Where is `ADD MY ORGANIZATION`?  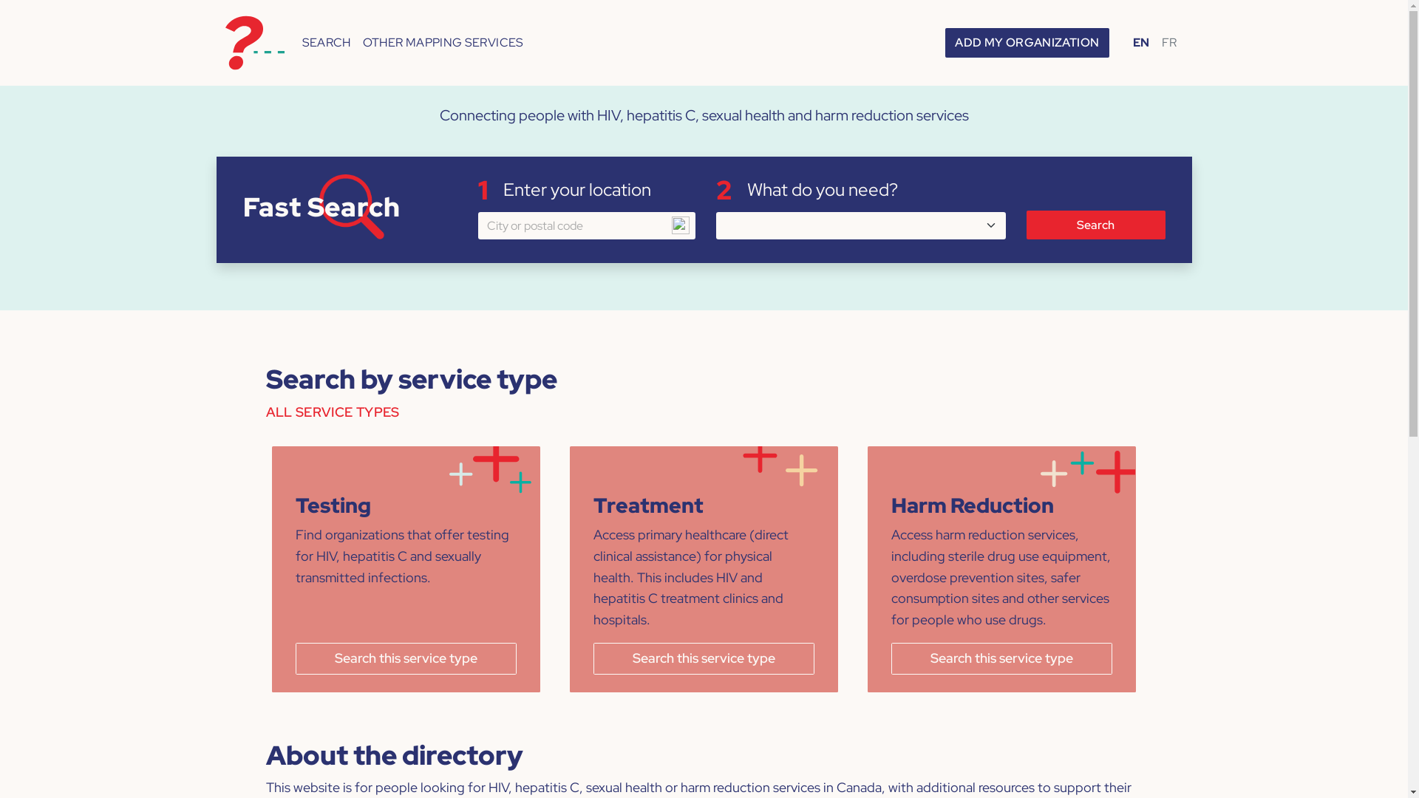
ADD MY ORGANIZATION is located at coordinates (1027, 43).